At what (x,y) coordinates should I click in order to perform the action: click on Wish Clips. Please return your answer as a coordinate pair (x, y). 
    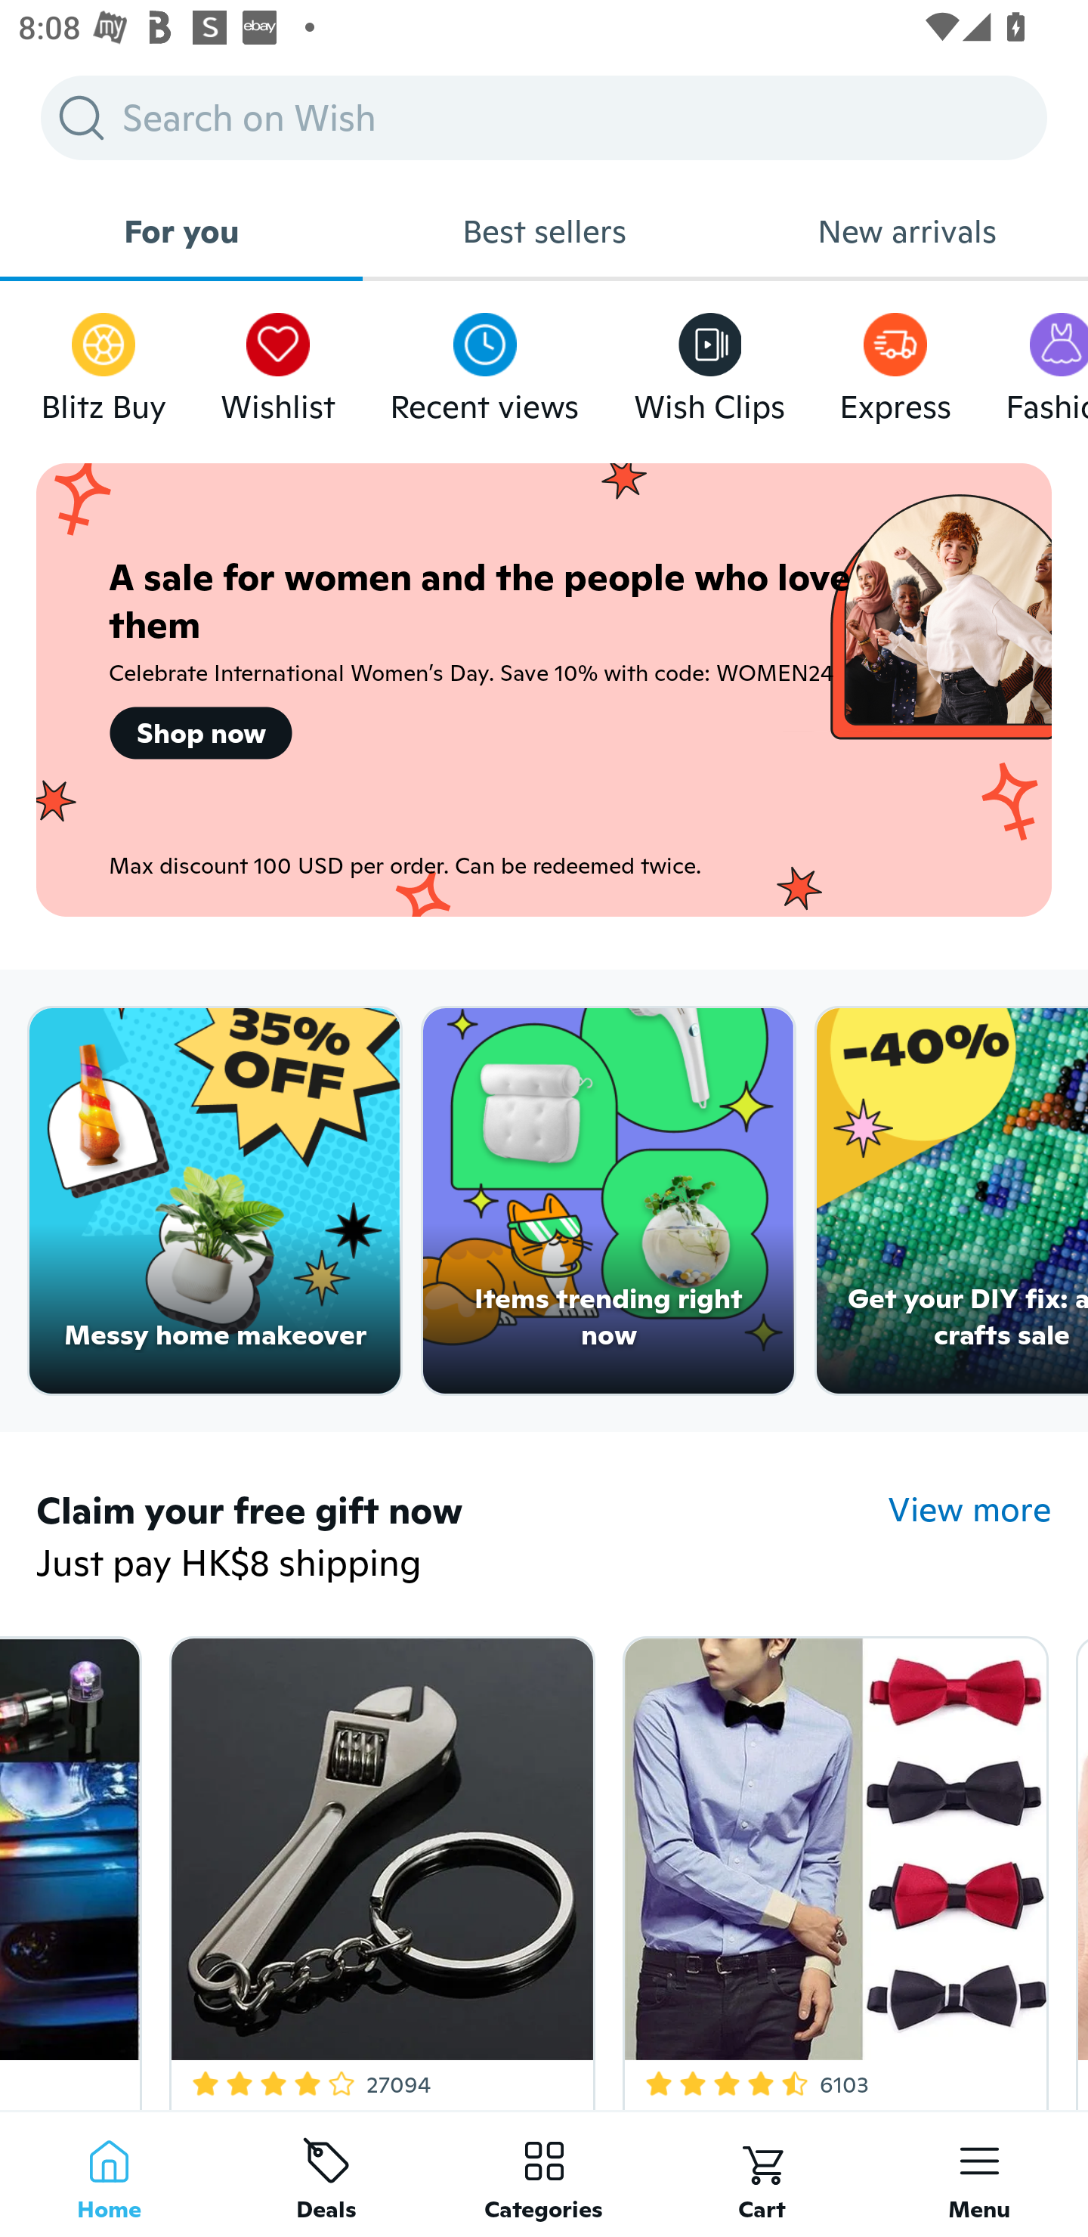
    Looking at the image, I should click on (709, 361).